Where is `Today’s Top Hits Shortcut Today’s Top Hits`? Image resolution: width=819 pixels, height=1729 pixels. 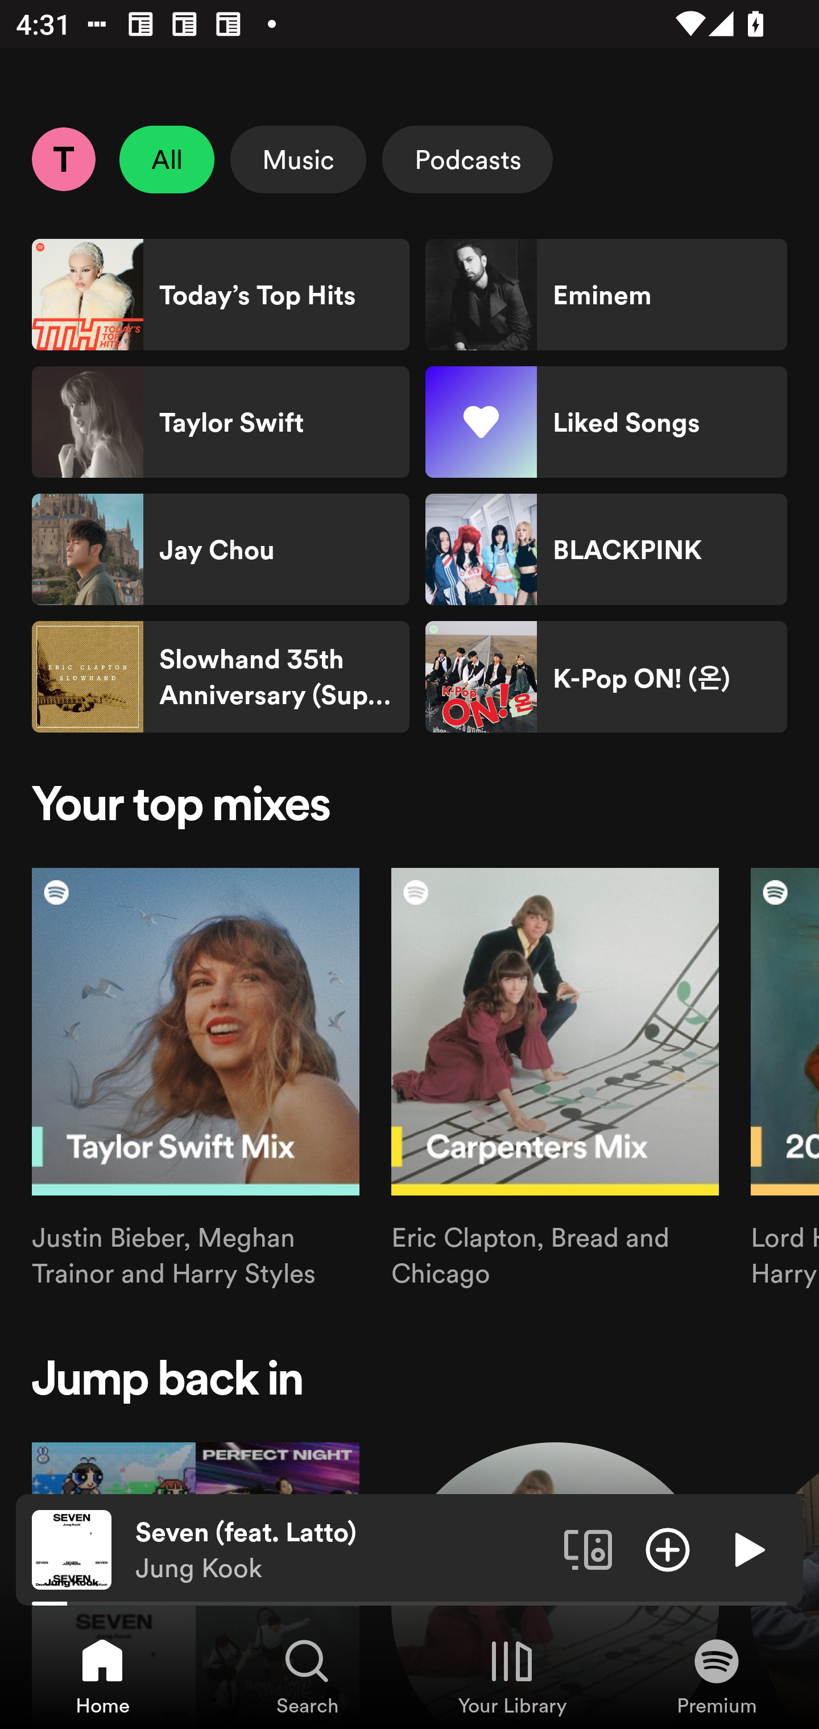
Today’s Top Hits Shortcut Today’s Top Hits is located at coordinates (221, 295).